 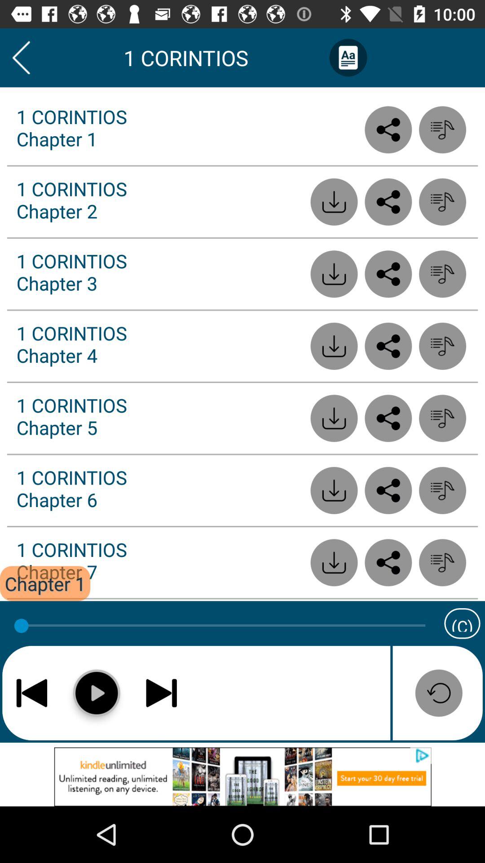 What do you see at coordinates (443, 490) in the screenshot?
I see `add chapter to library` at bounding box center [443, 490].